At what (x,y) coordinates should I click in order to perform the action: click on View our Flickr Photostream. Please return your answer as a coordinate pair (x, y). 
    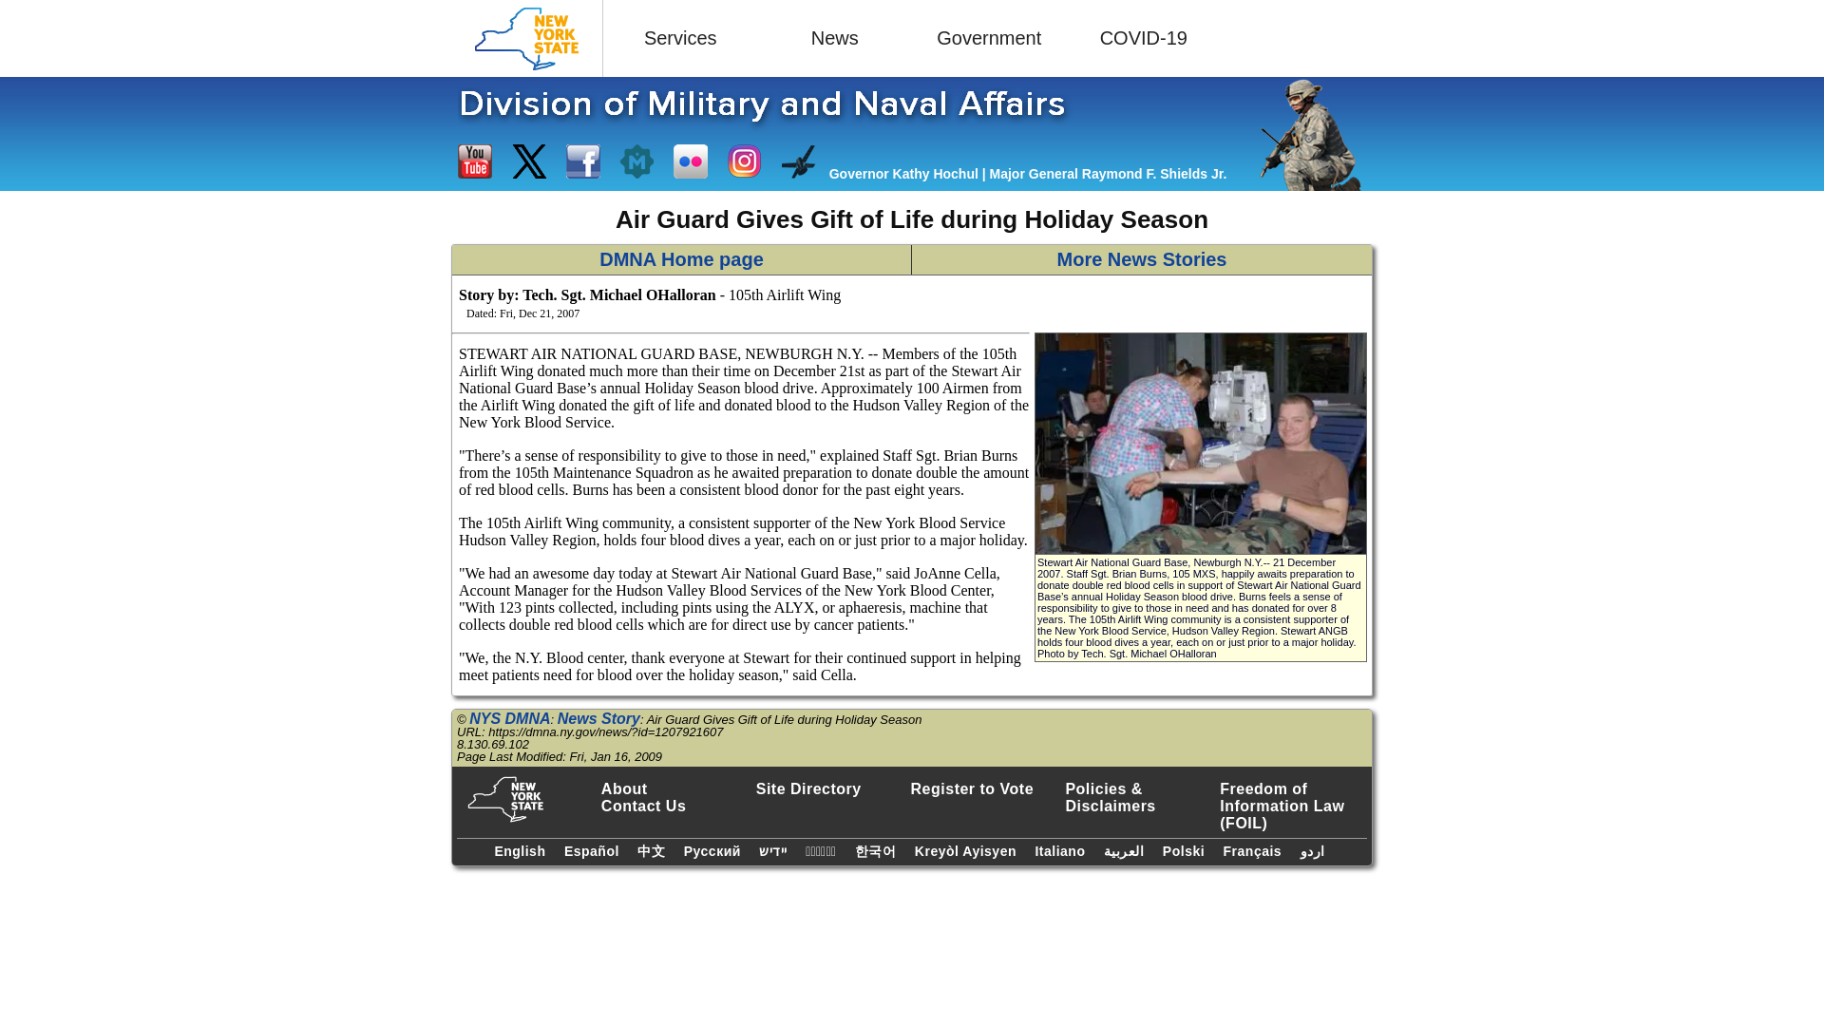
    Looking at the image, I should click on (690, 161).